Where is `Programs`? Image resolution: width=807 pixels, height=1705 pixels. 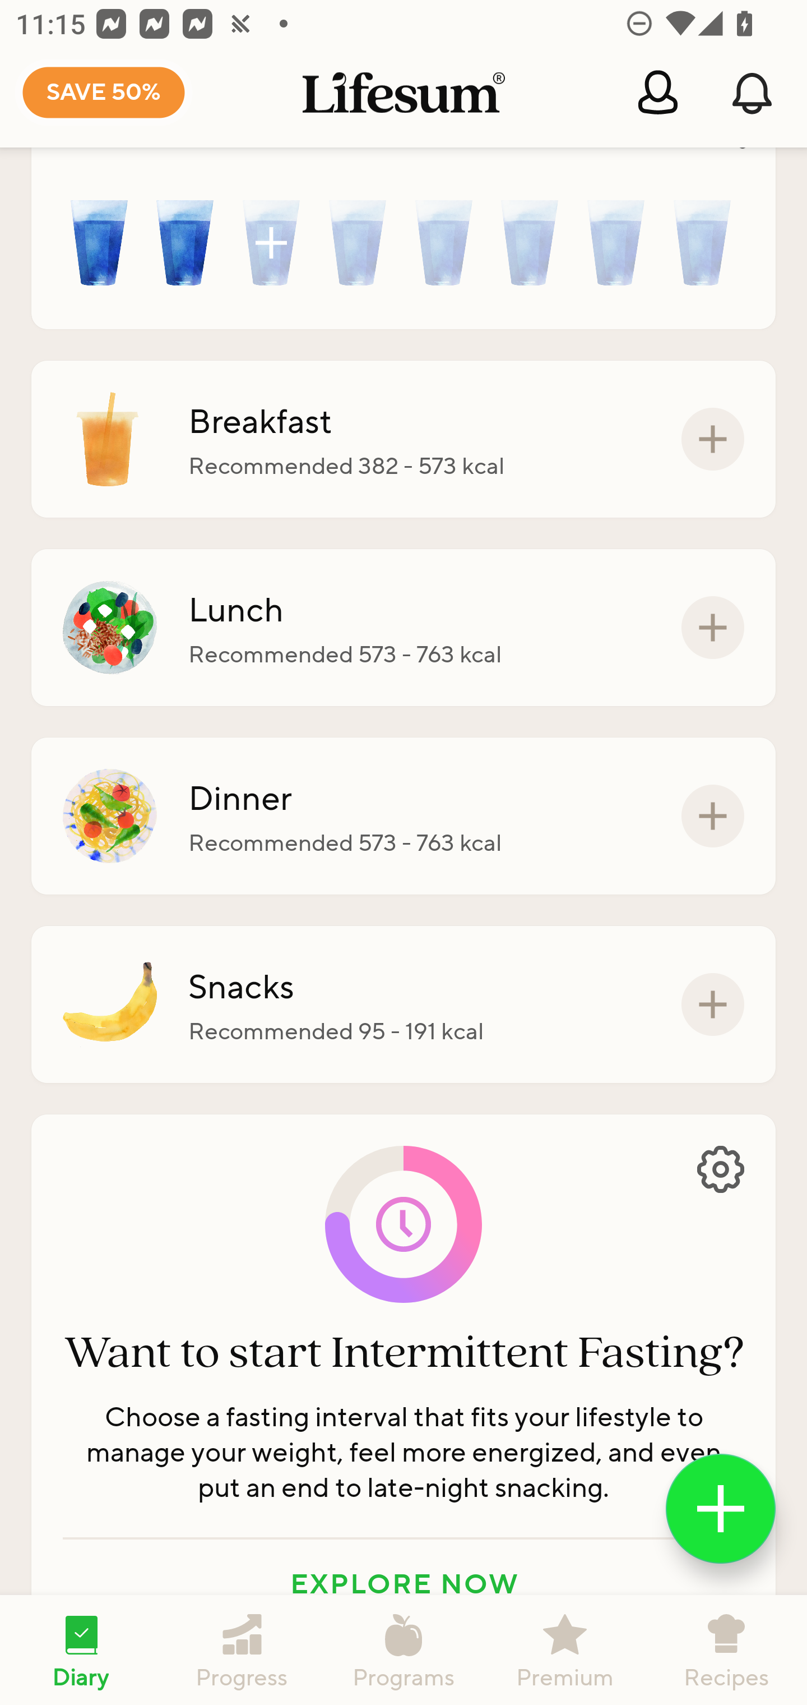
Programs is located at coordinates (403, 1650).